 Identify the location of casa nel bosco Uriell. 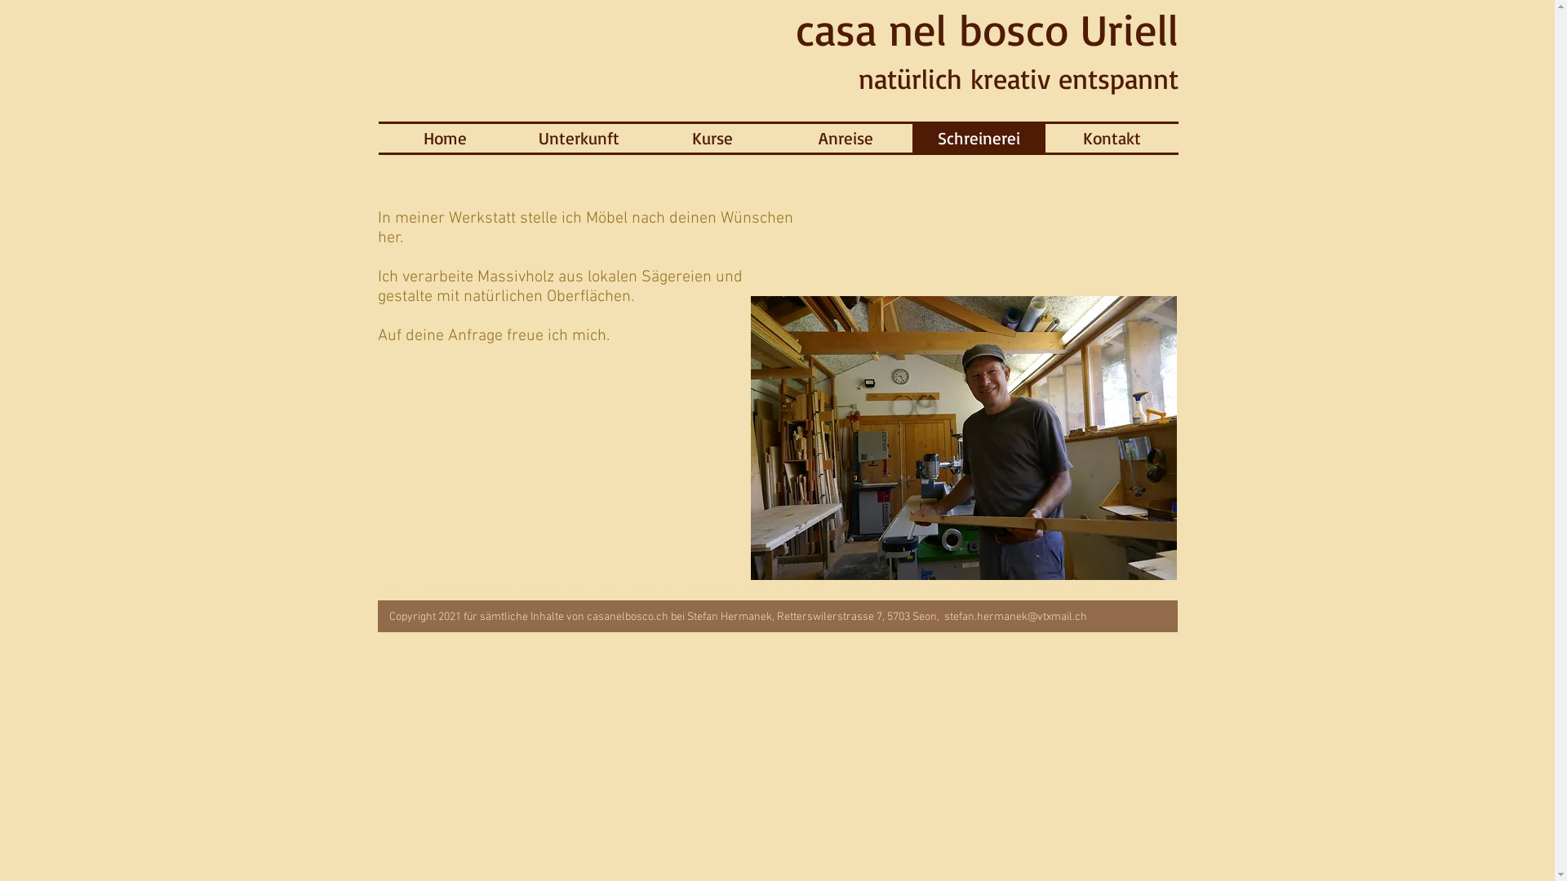
(986, 29).